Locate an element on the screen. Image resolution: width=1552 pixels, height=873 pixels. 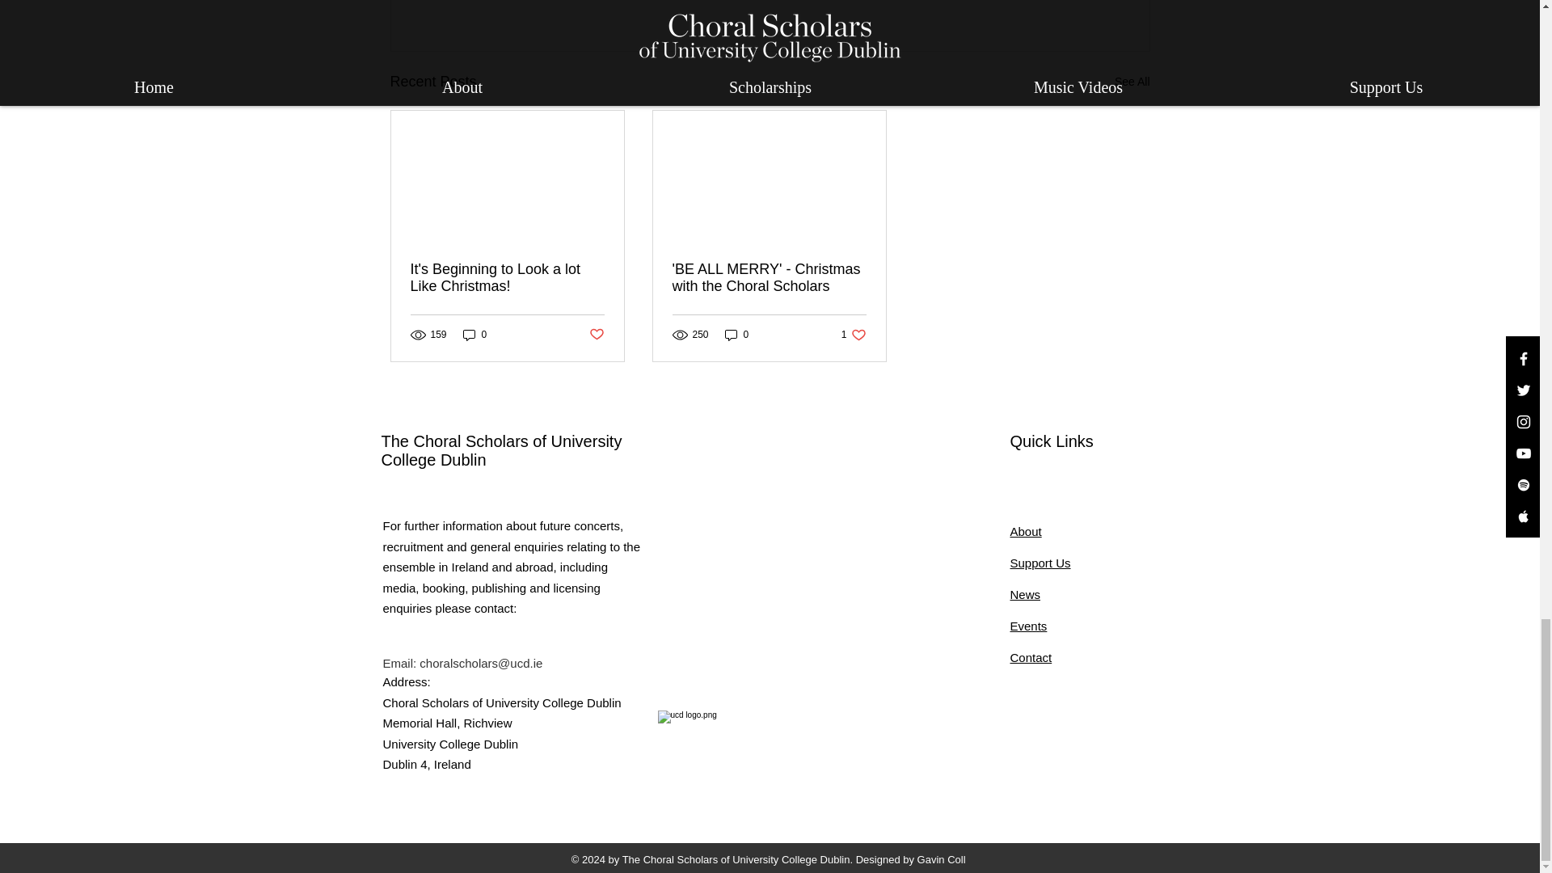
Events is located at coordinates (1028, 626).